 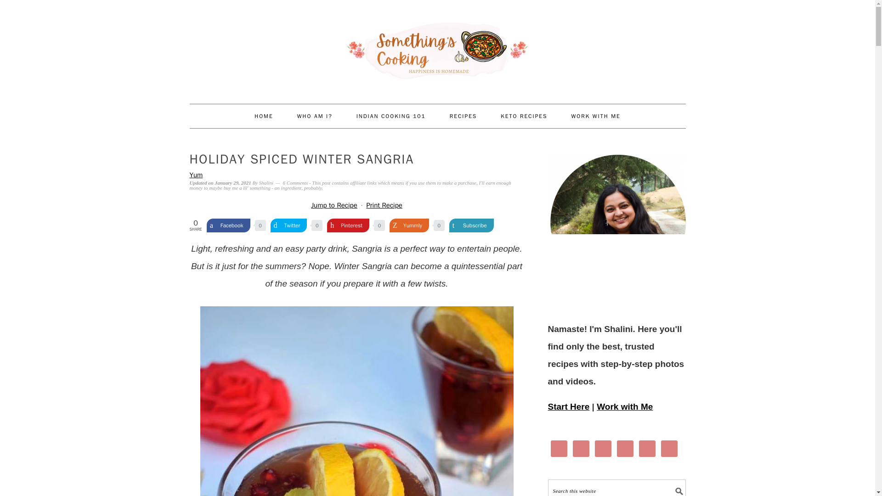 What do you see at coordinates (228, 225) in the screenshot?
I see `Share on Facebook` at bounding box center [228, 225].